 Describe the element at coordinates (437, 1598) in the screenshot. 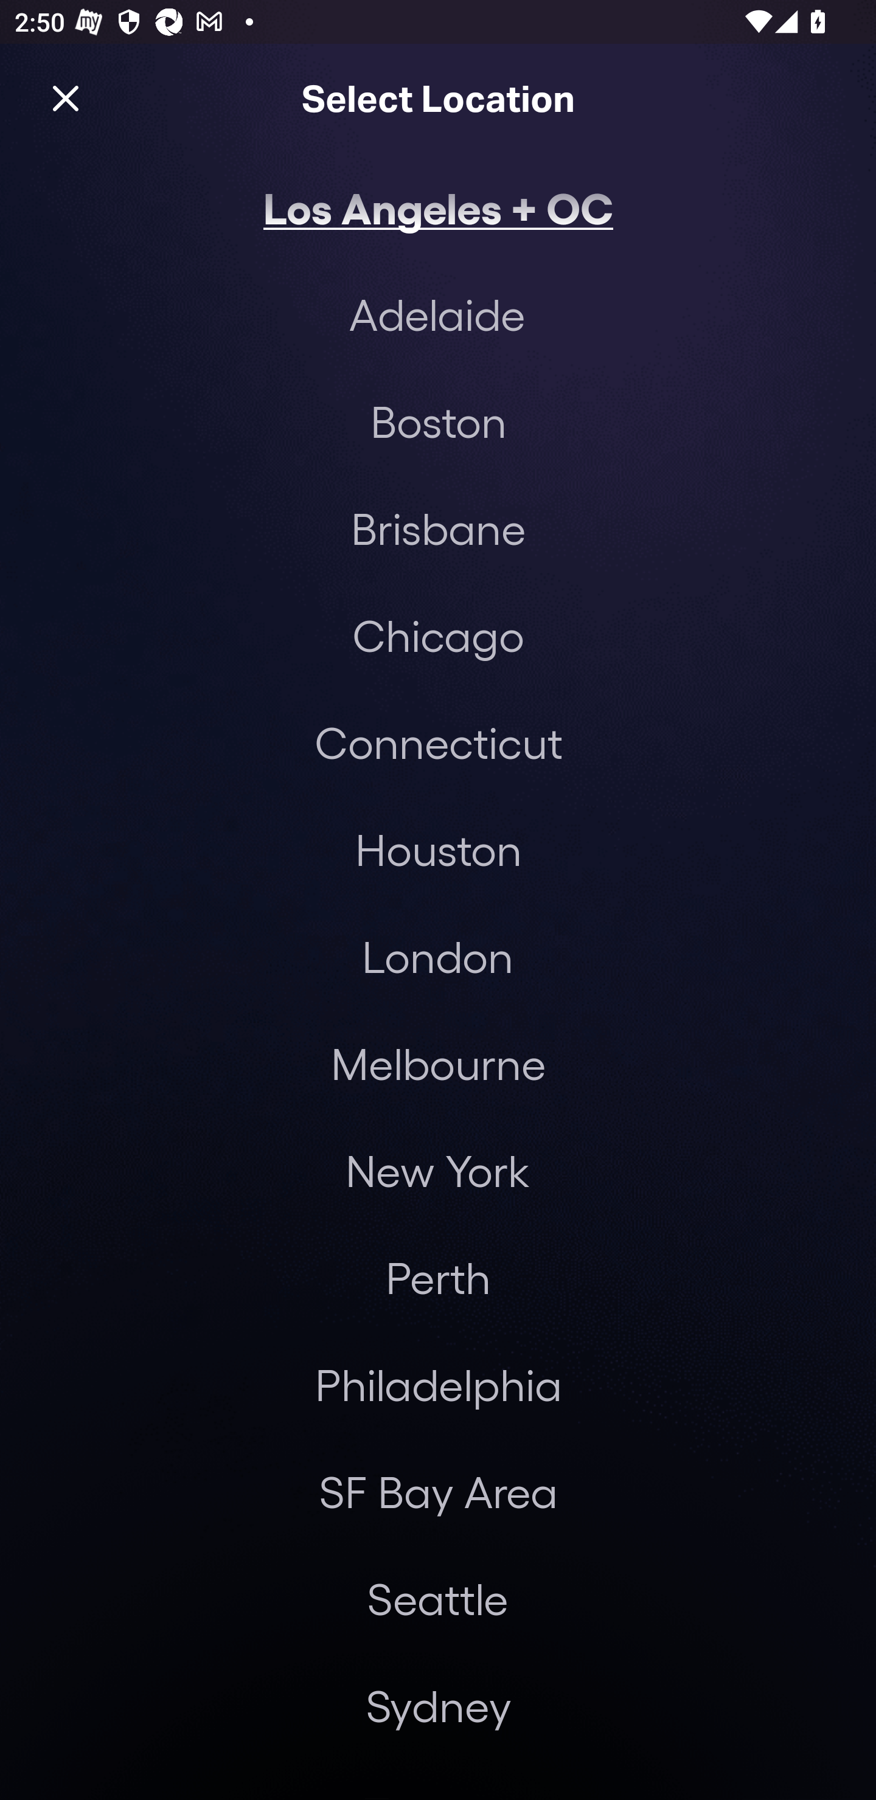

I see `Seattle` at that location.